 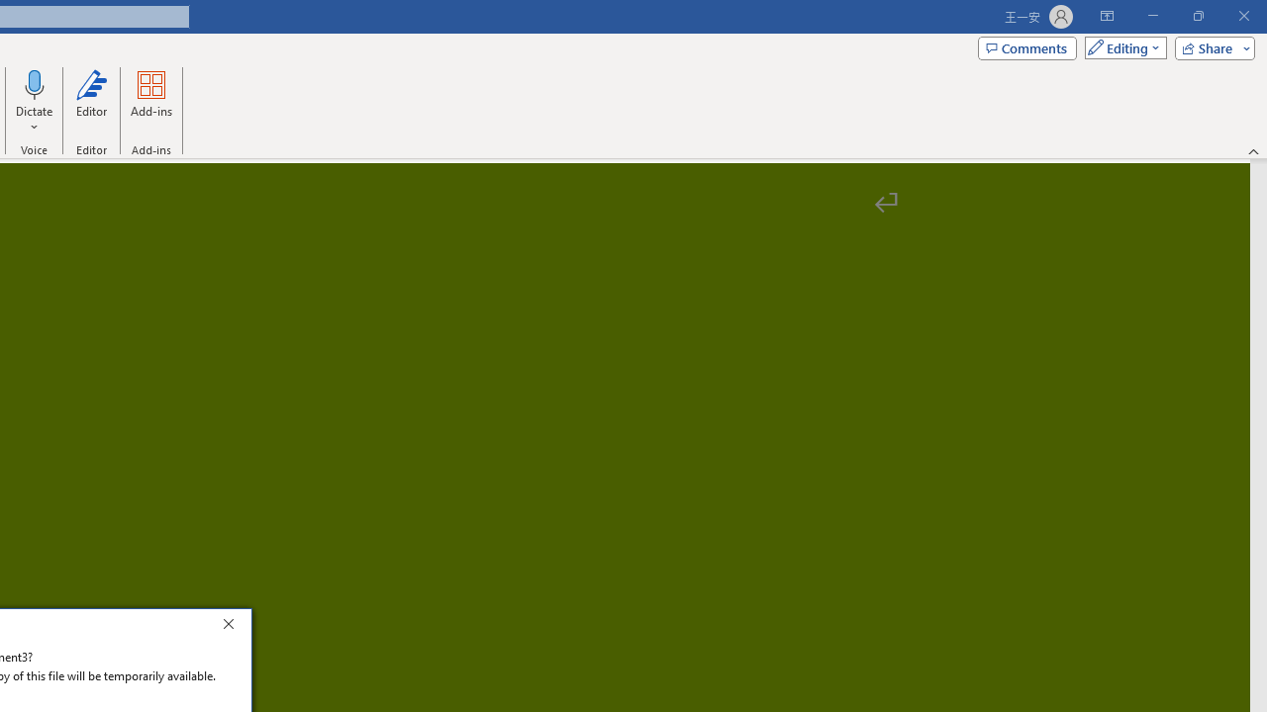 I want to click on Share, so click(x=1211, y=47).